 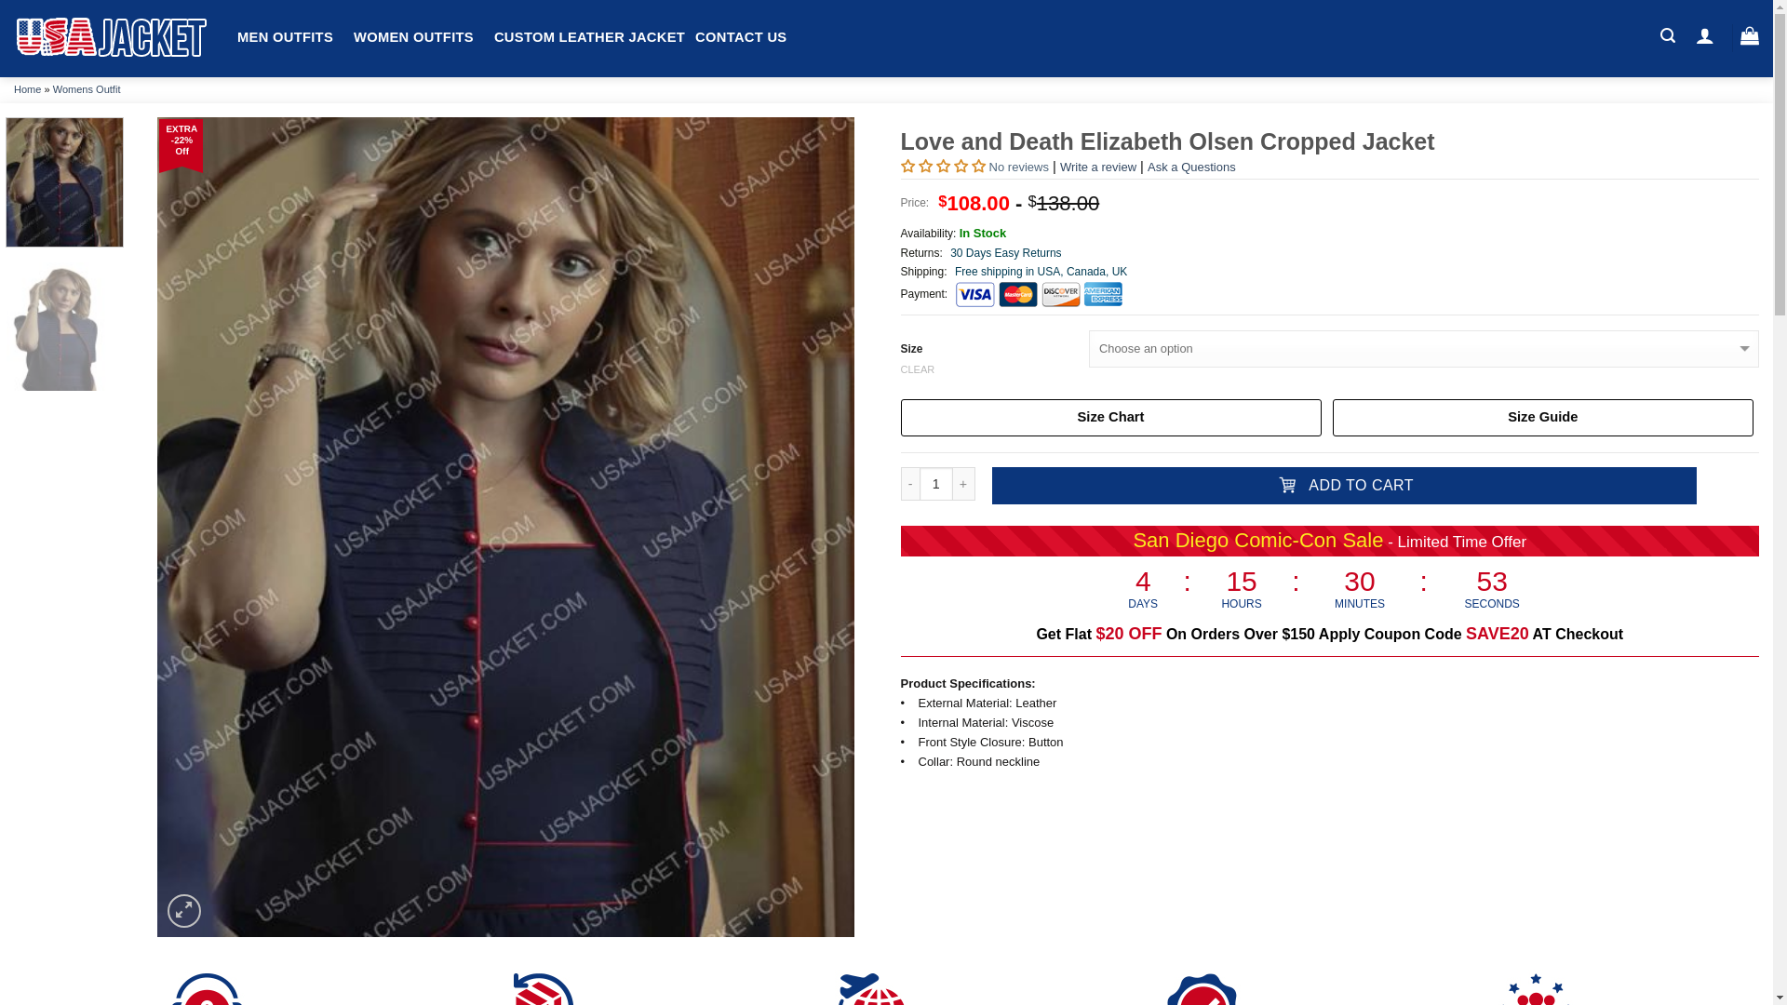 What do you see at coordinates (112, 38) in the screenshot?
I see `USA Jacket - Wrap Yourself In Jackets` at bounding box center [112, 38].